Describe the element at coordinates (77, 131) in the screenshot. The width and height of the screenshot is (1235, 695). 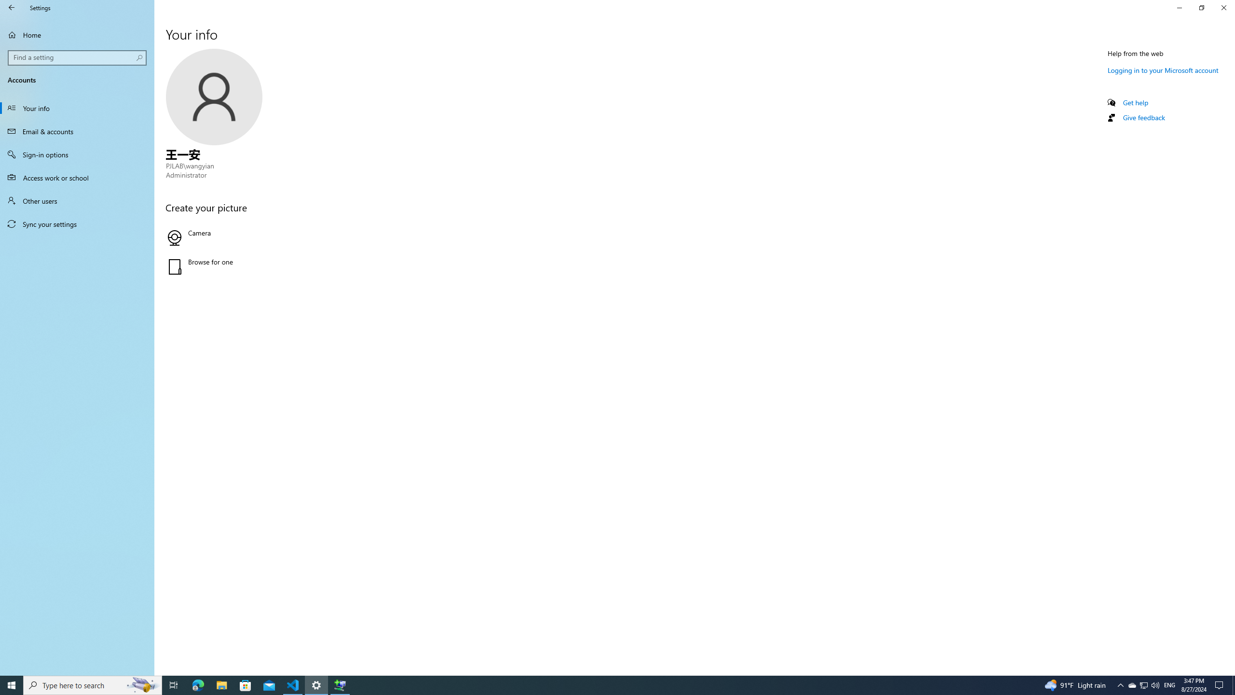
I see `Email & accounts` at that location.